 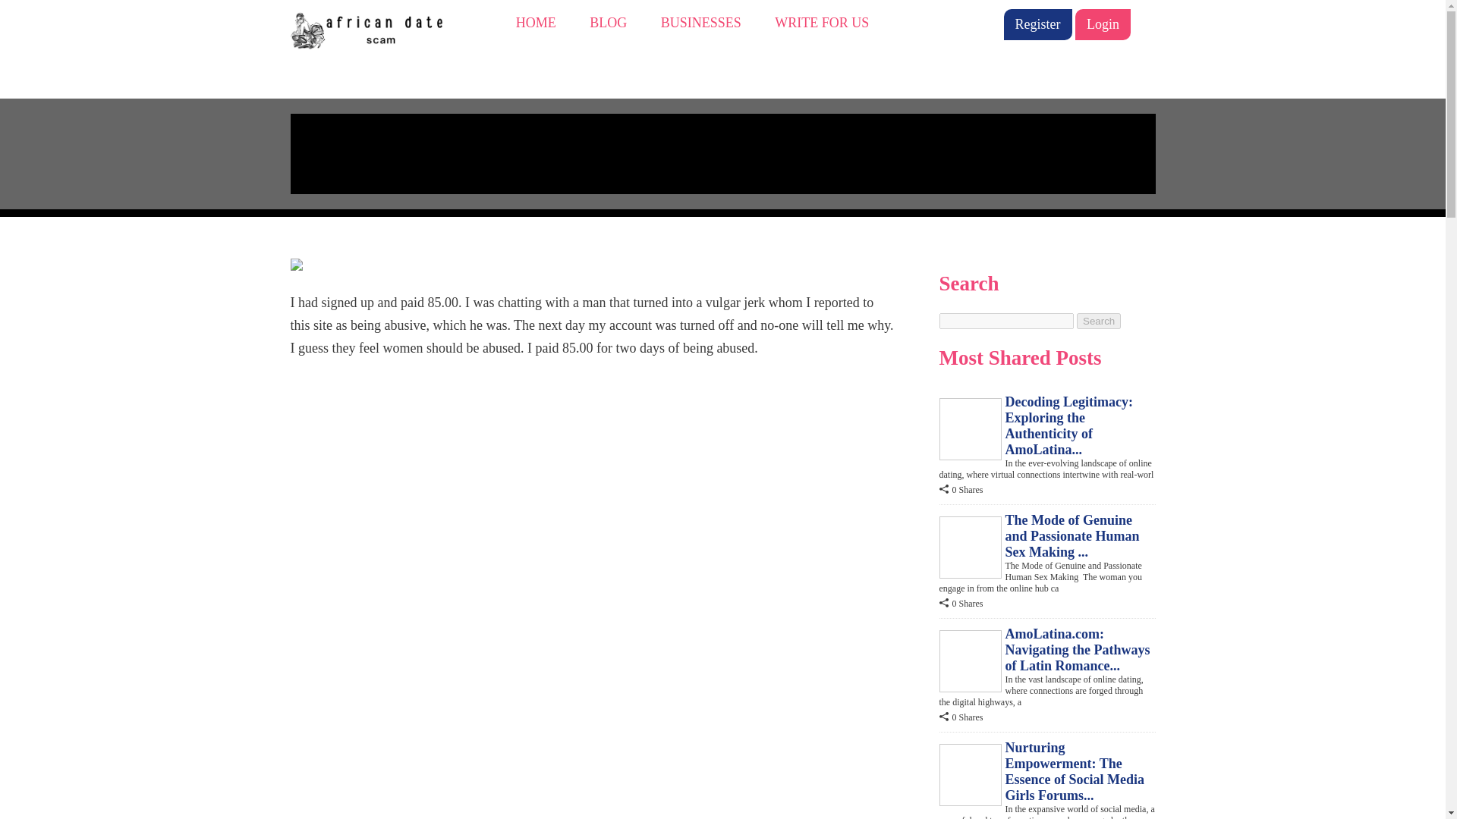 What do you see at coordinates (1072, 535) in the screenshot?
I see `The Mode of Genuine and Passionate Human Sex Making ...` at bounding box center [1072, 535].